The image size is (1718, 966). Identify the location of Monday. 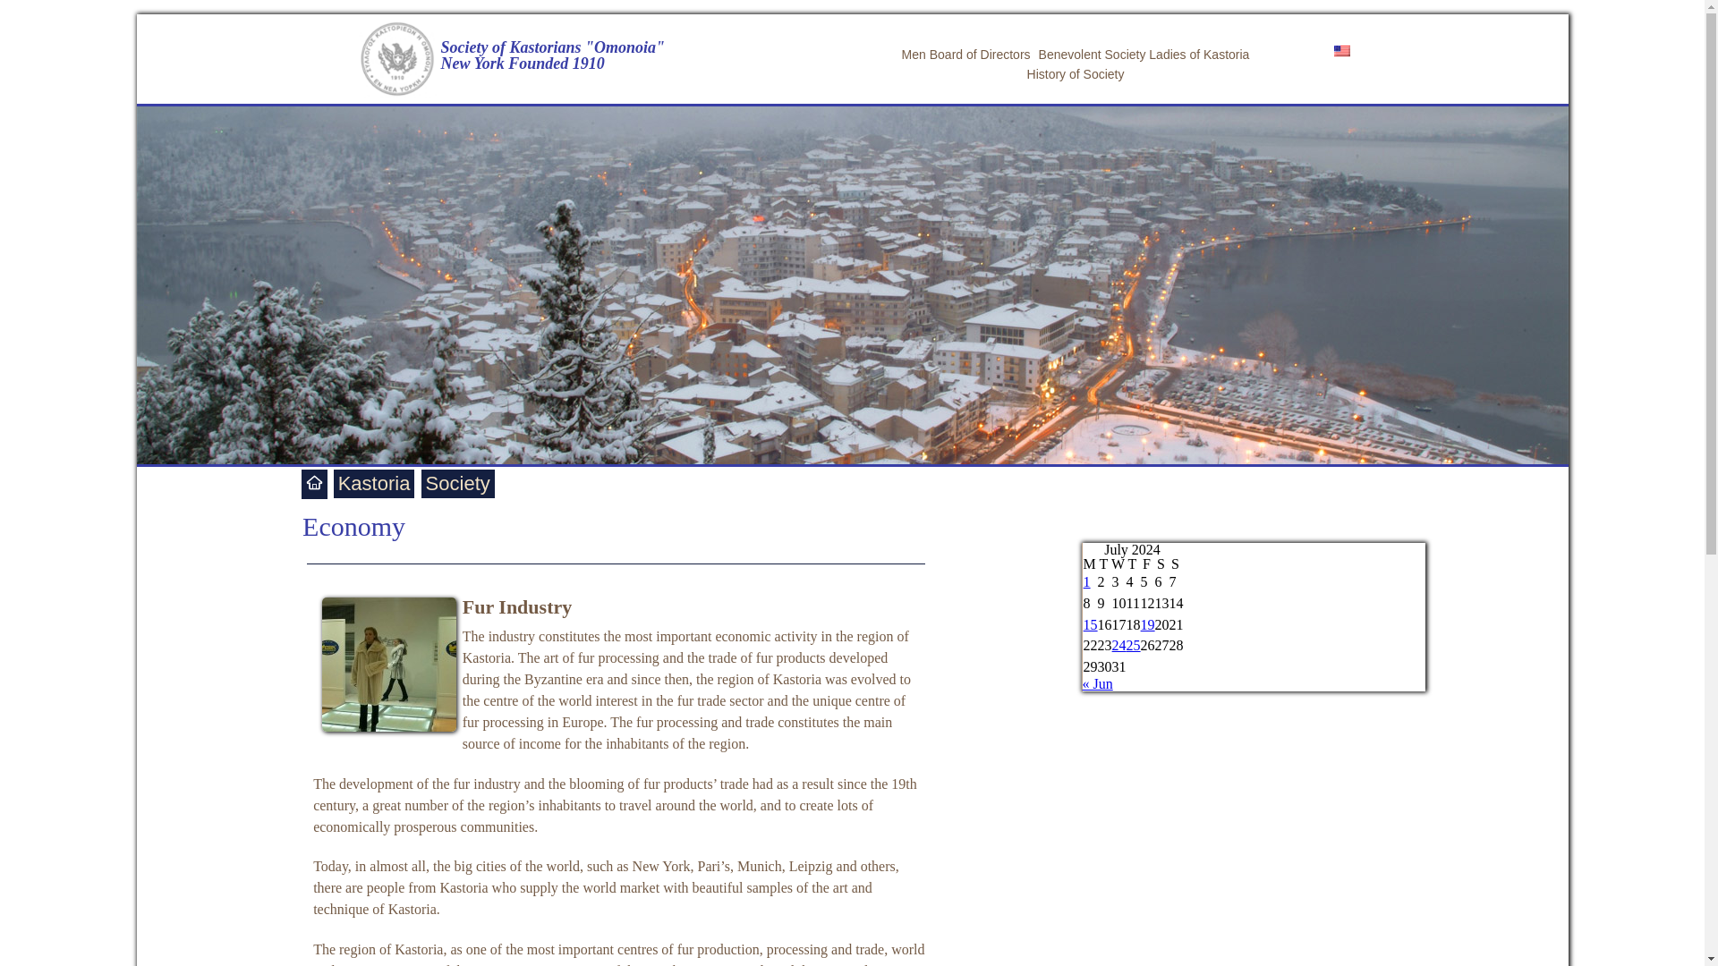
(1090, 564).